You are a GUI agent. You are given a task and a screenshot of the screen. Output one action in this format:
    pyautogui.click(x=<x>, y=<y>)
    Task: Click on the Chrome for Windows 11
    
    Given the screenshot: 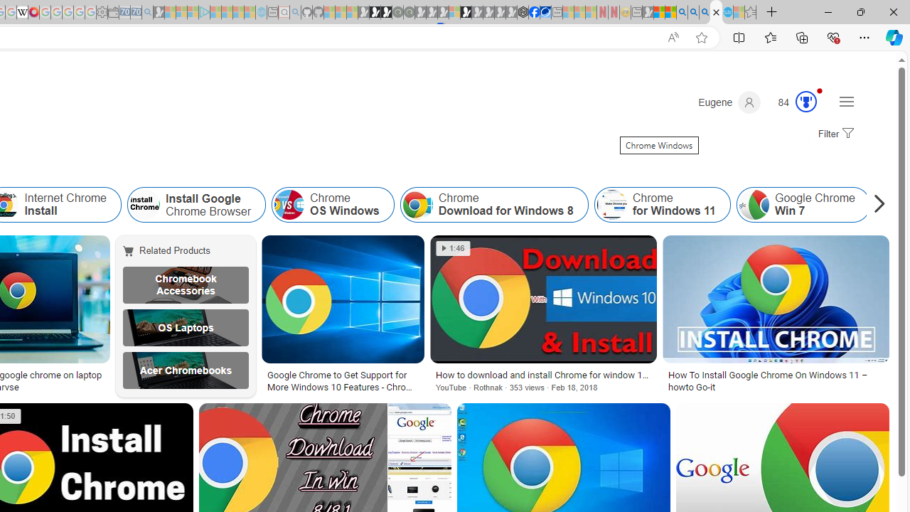 What is the action you would take?
    pyautogui.click(x=611, y=205)
    